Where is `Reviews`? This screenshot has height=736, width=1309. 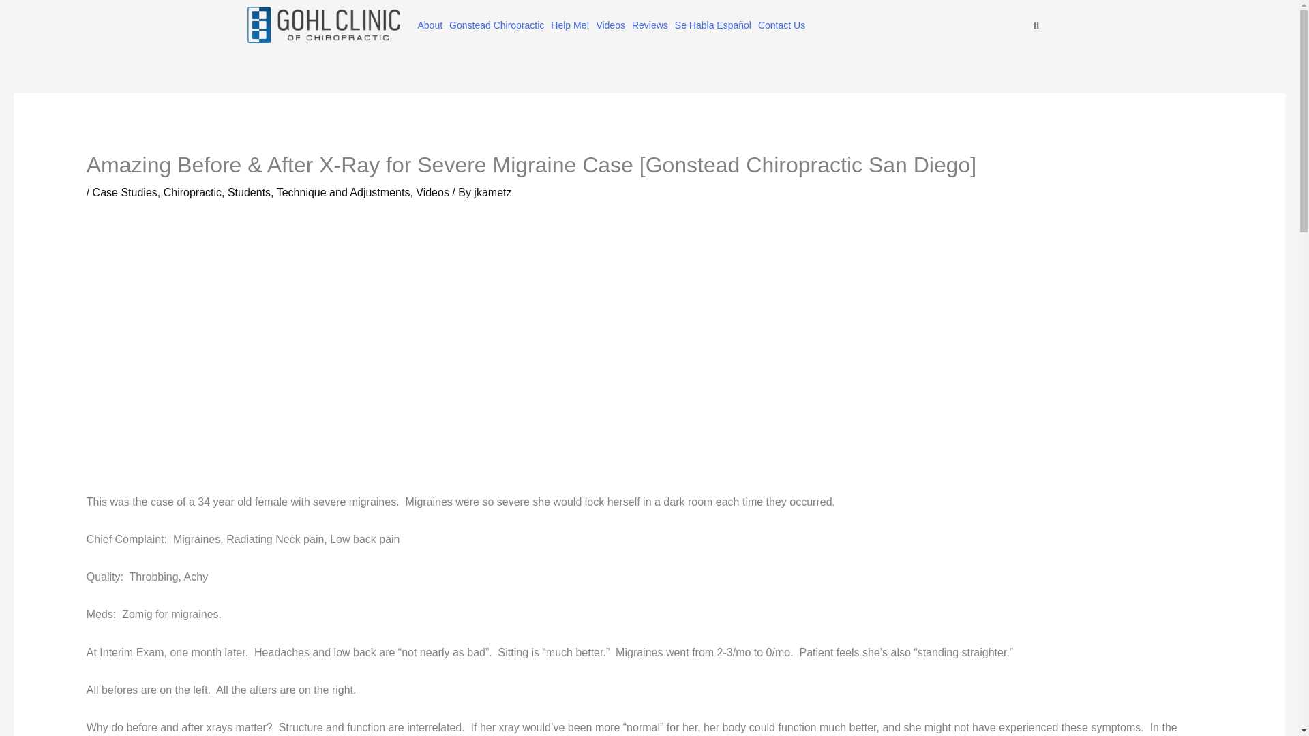 Reviews is located at coordinates (649, 25).